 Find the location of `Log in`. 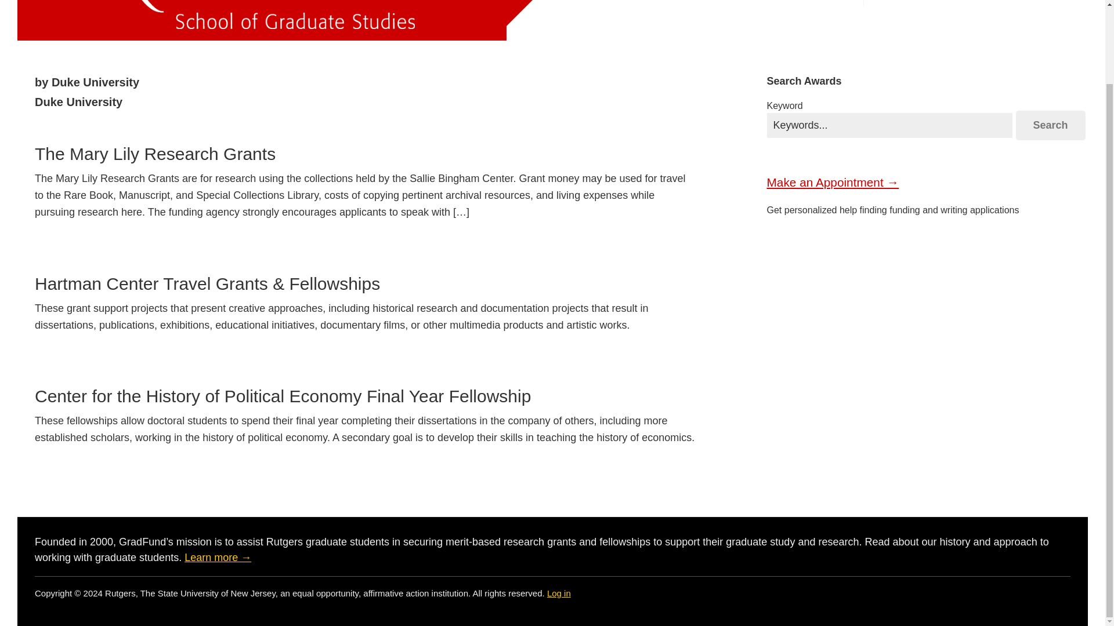

Log in is located at coordinates (558, 594).